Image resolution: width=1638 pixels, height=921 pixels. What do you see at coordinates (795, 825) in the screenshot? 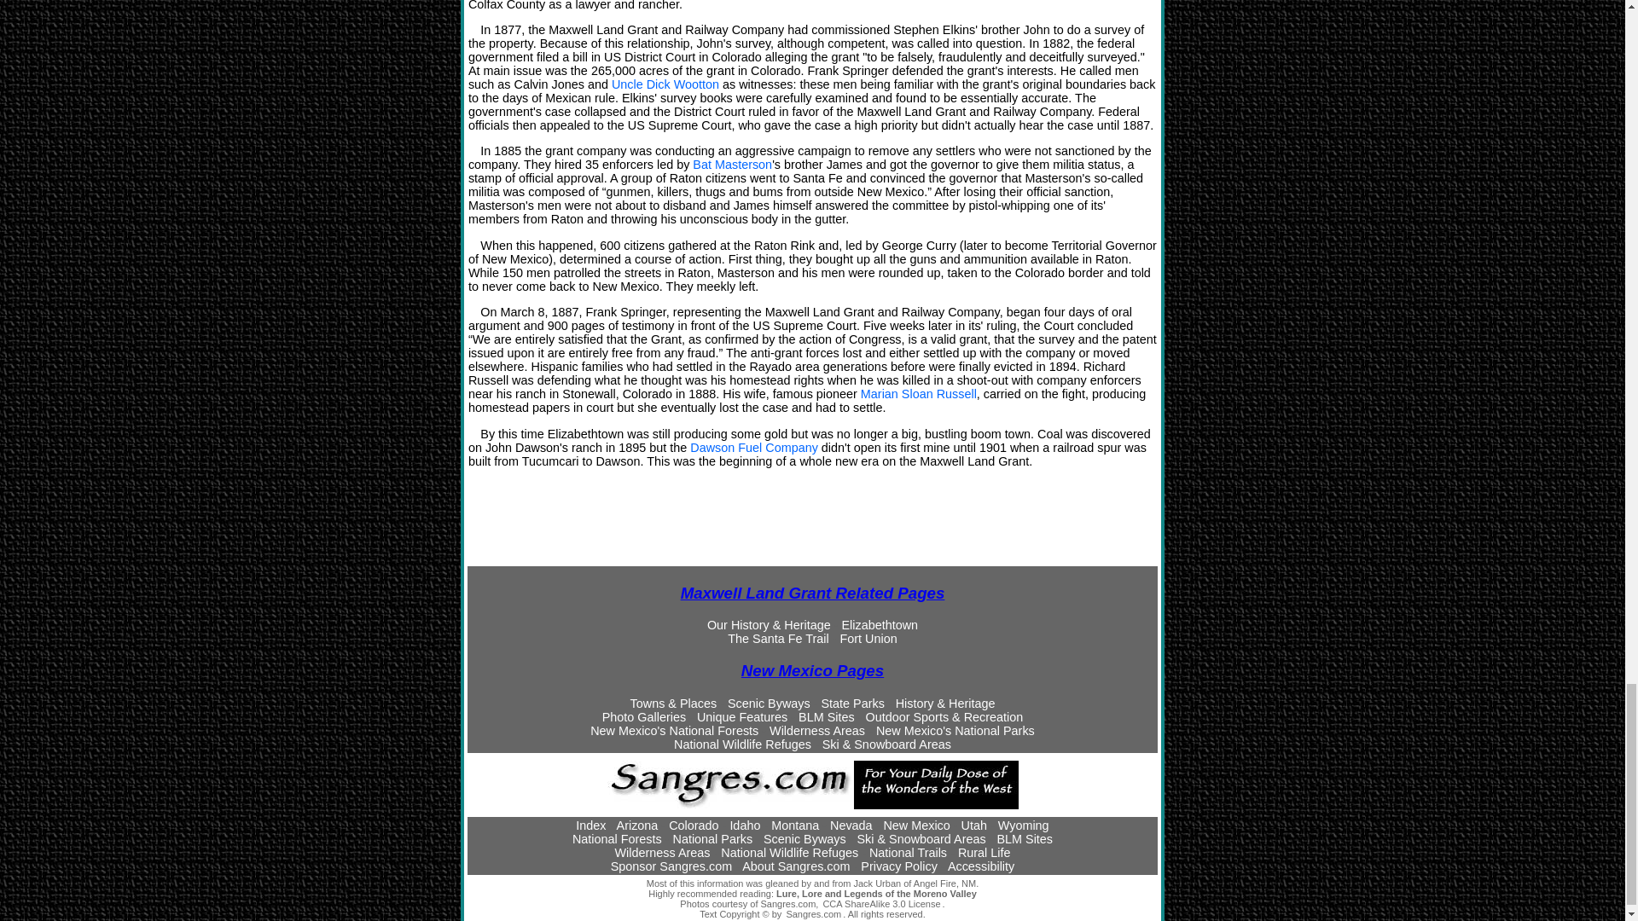
I see `Montana` at bounding box center [795, 825].